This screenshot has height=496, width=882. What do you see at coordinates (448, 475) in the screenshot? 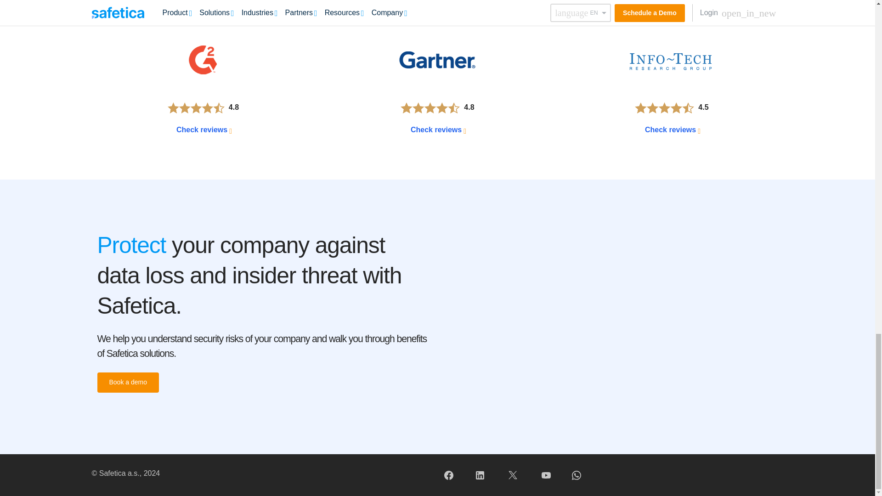
I see `Facebook` at bounding box center [448, 475].